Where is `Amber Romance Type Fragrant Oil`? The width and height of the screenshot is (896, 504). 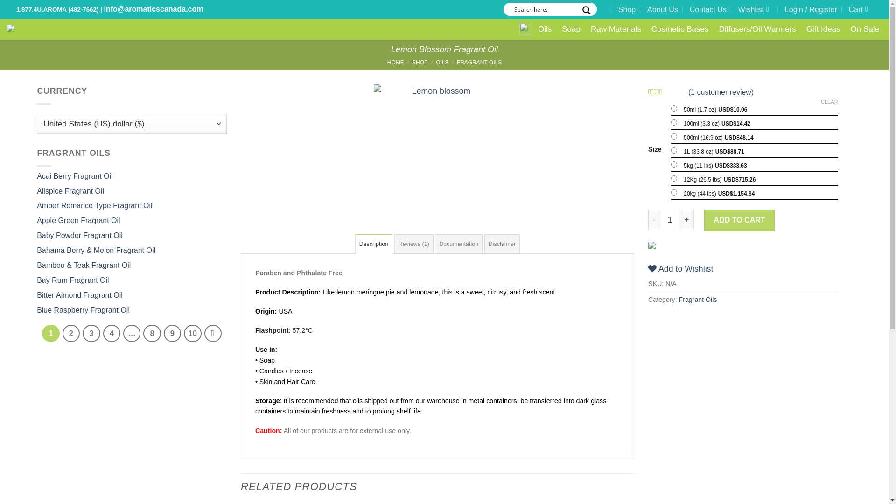 Amber Romance Type Fragrant Oil is located at coordinates (94, 206).